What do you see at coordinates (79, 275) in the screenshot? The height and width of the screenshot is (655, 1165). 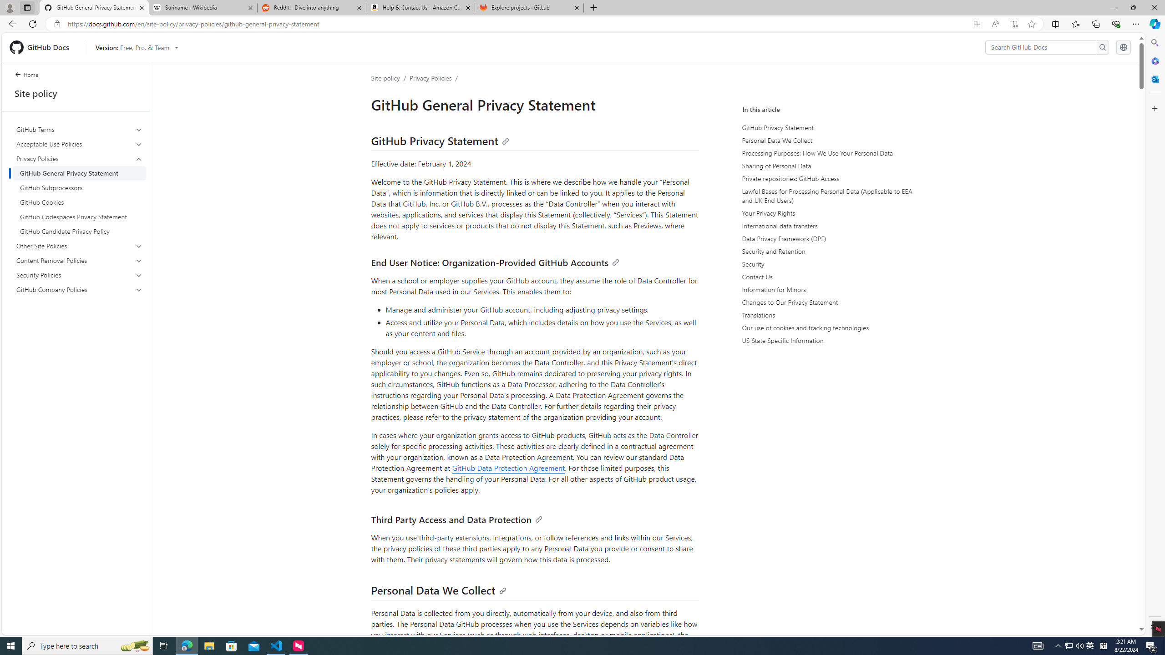 I see `Security Policies` at bounding box center [79, 275].